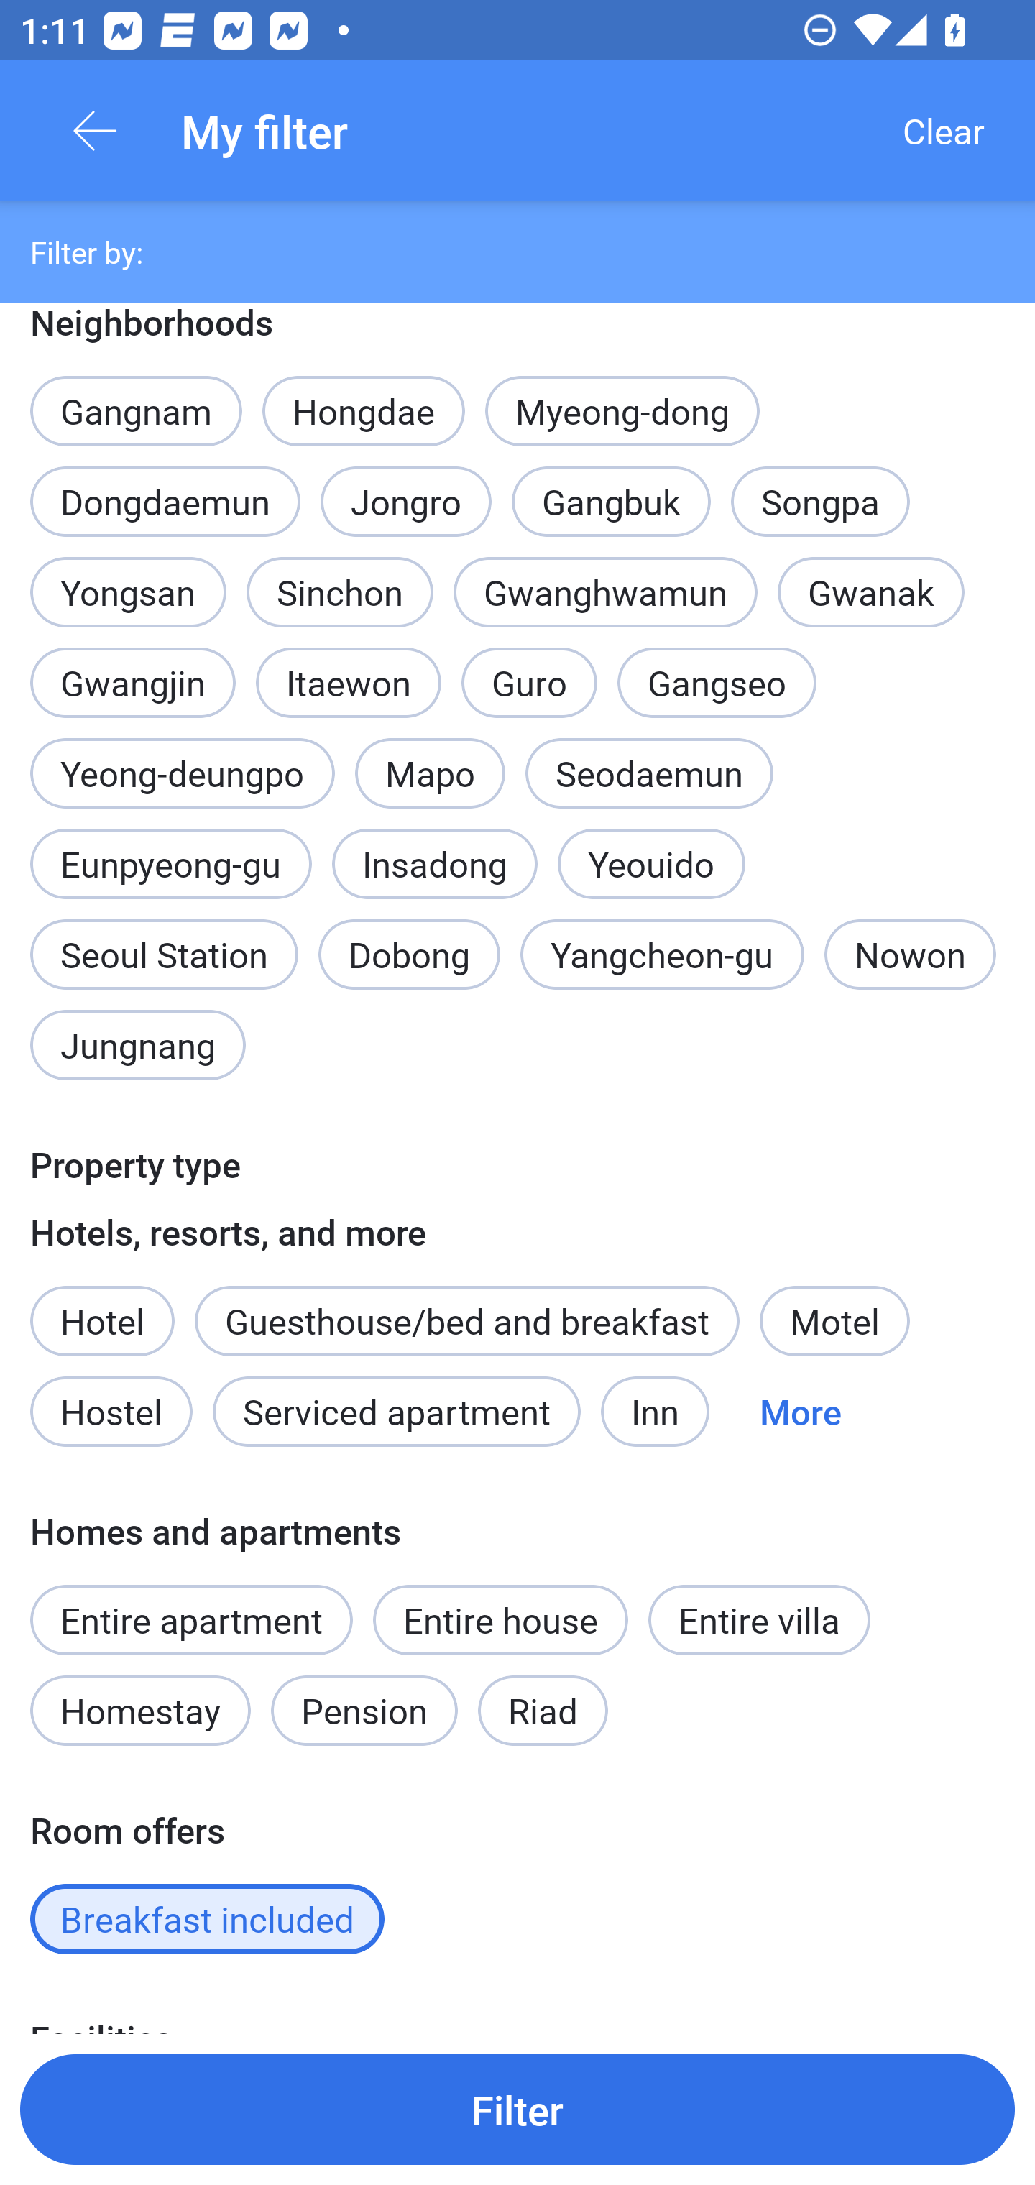  What do you see at coordinates (500, 1620) in the screenshot?
I see `Entire house` at bounding box center [500, 1620].